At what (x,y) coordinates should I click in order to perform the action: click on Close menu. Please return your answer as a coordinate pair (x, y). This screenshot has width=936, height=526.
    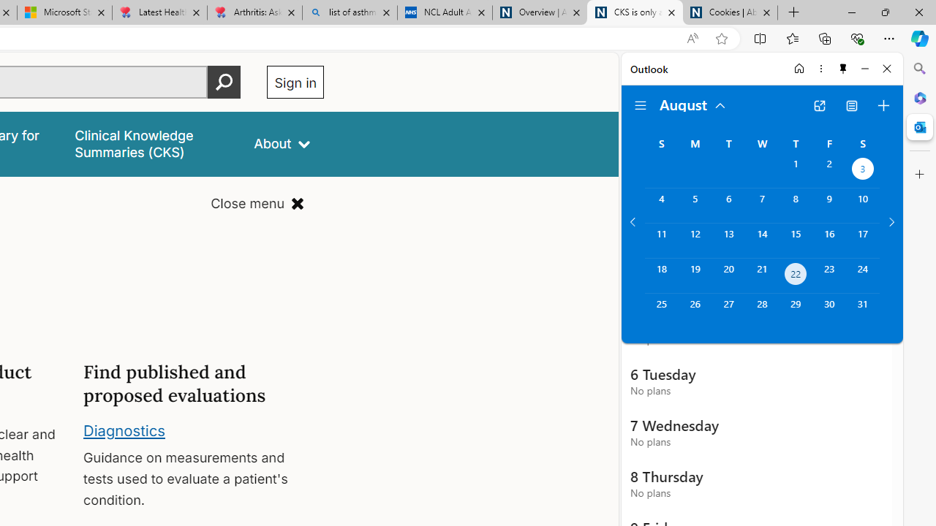
    Looking at the image, I should click on (257, 203).